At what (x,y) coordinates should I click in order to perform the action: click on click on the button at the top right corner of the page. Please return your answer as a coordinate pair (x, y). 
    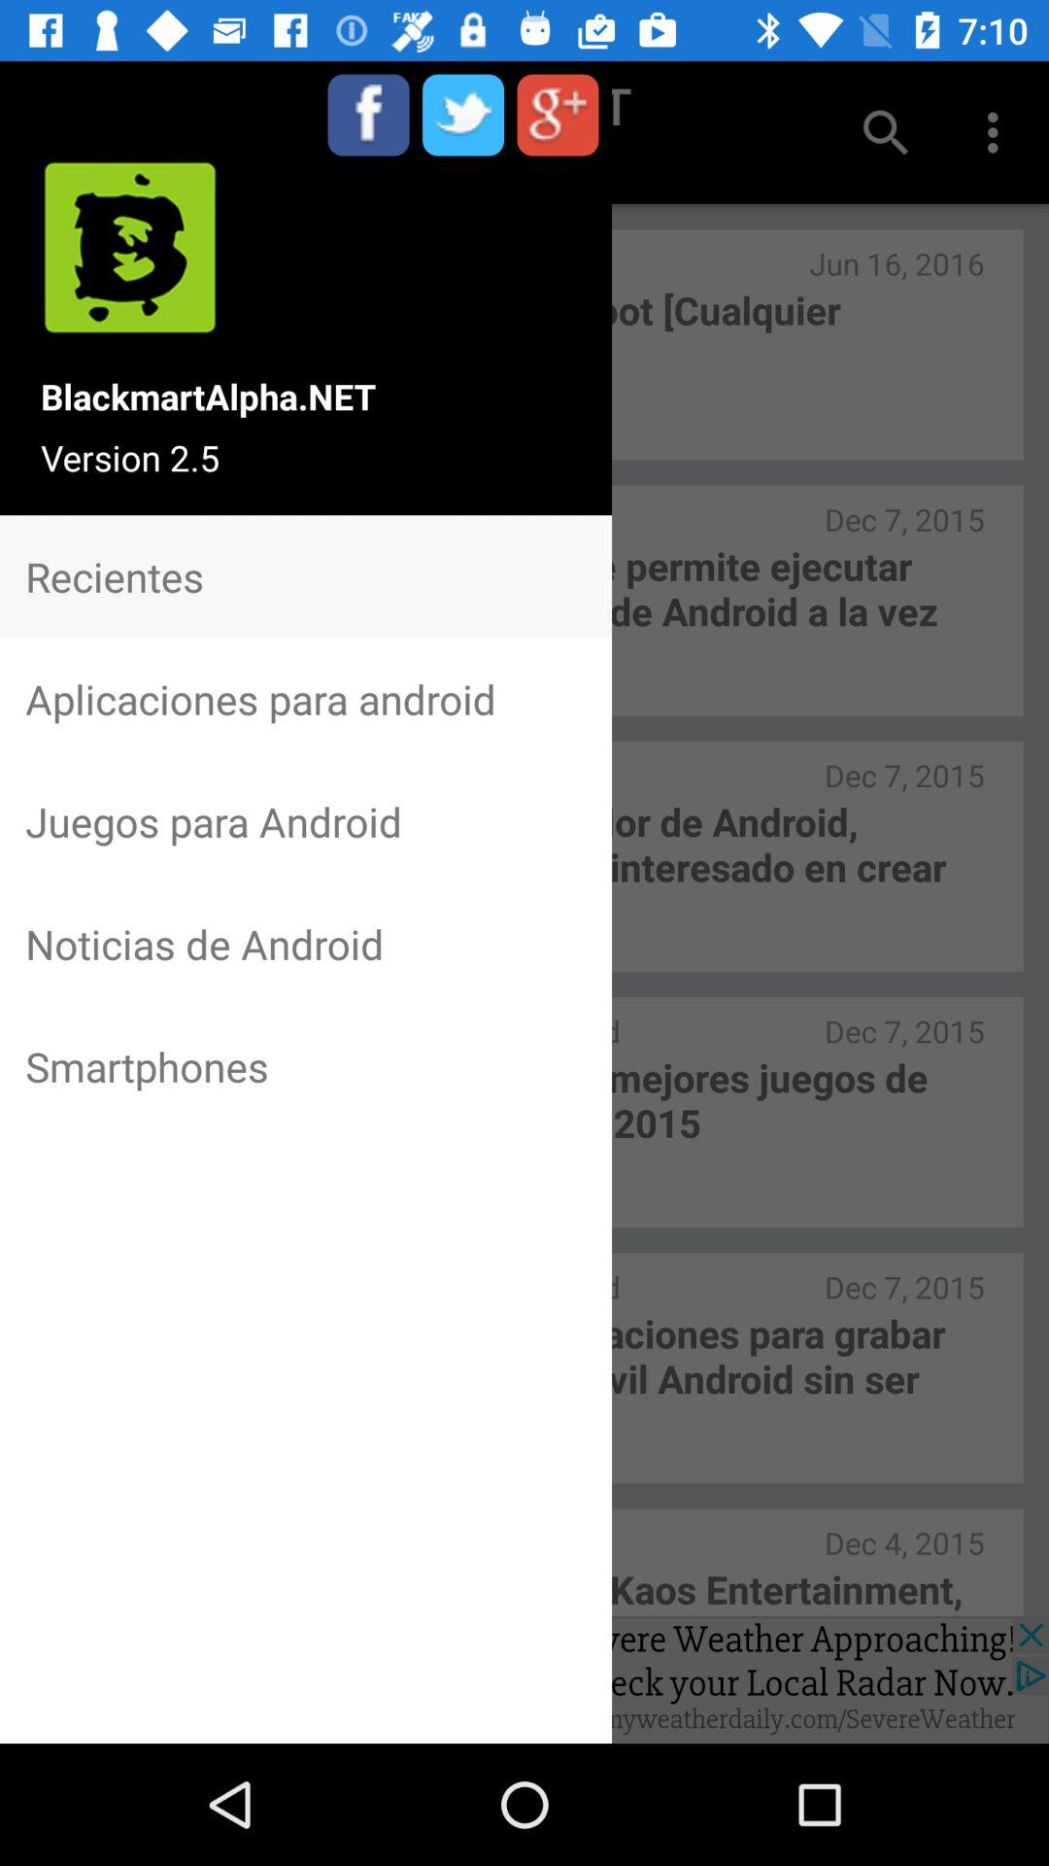
    Looking at the image, I should click on (998, 132).